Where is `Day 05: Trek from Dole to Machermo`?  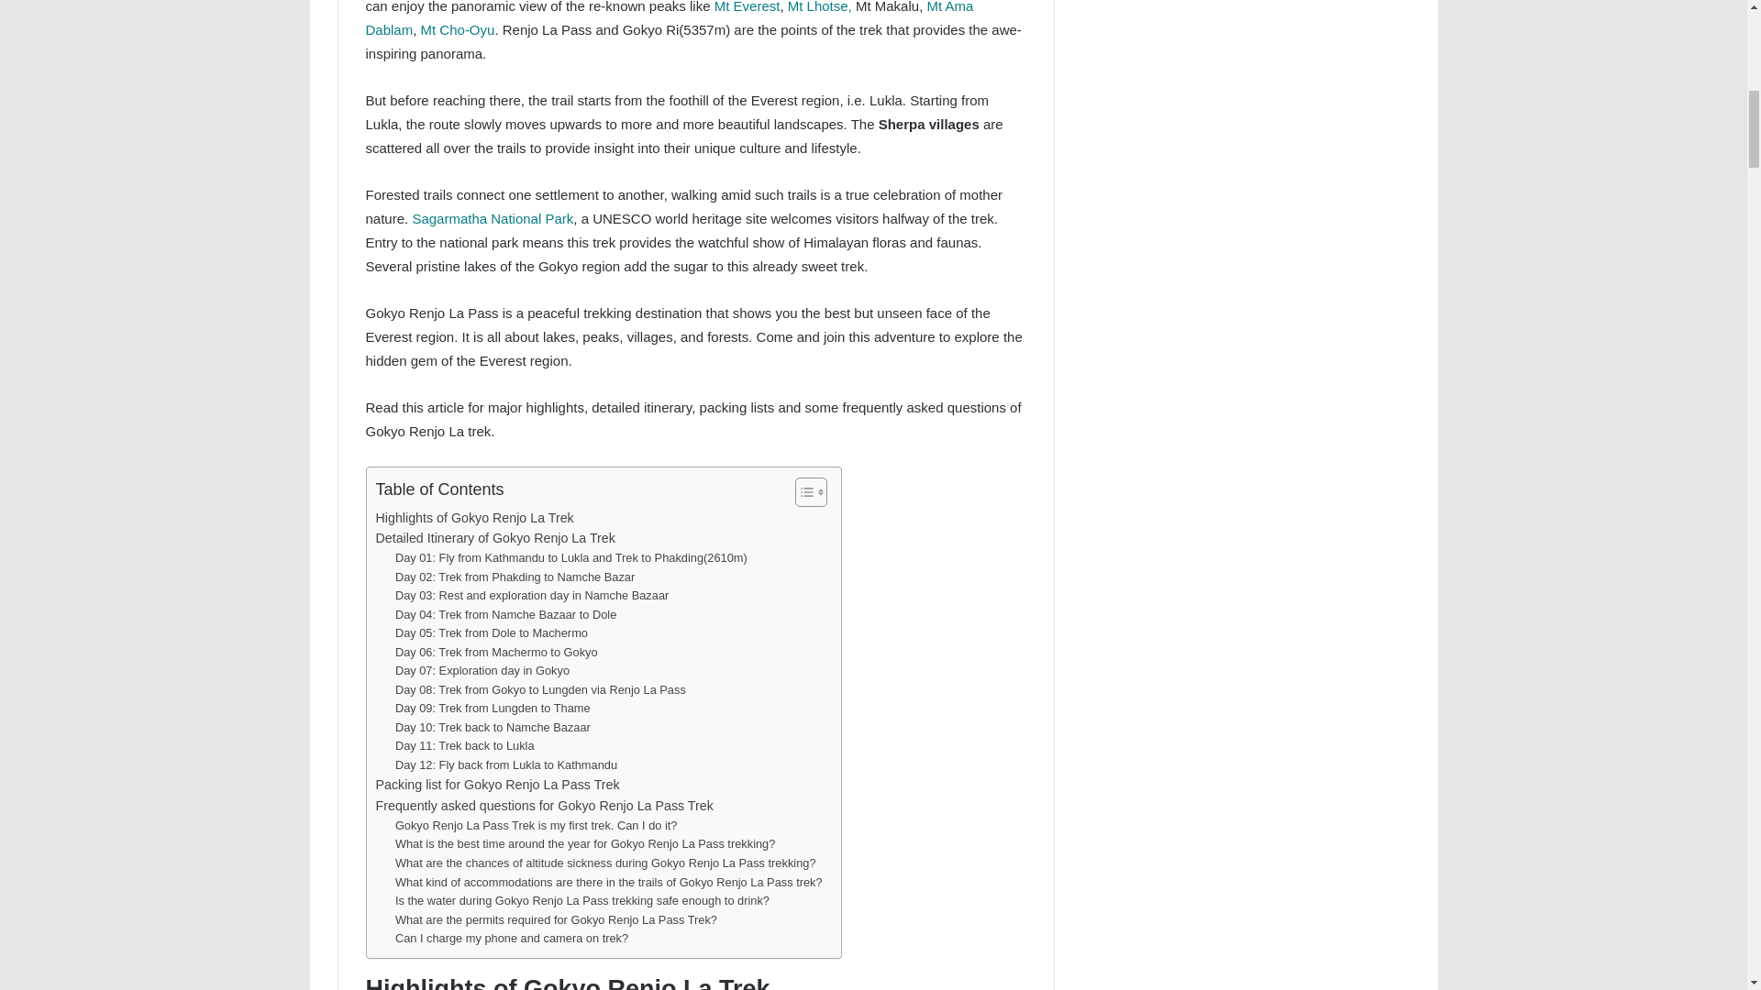
Day 05: Trek from Dole to Machermo is located at coordinates (492, 634).